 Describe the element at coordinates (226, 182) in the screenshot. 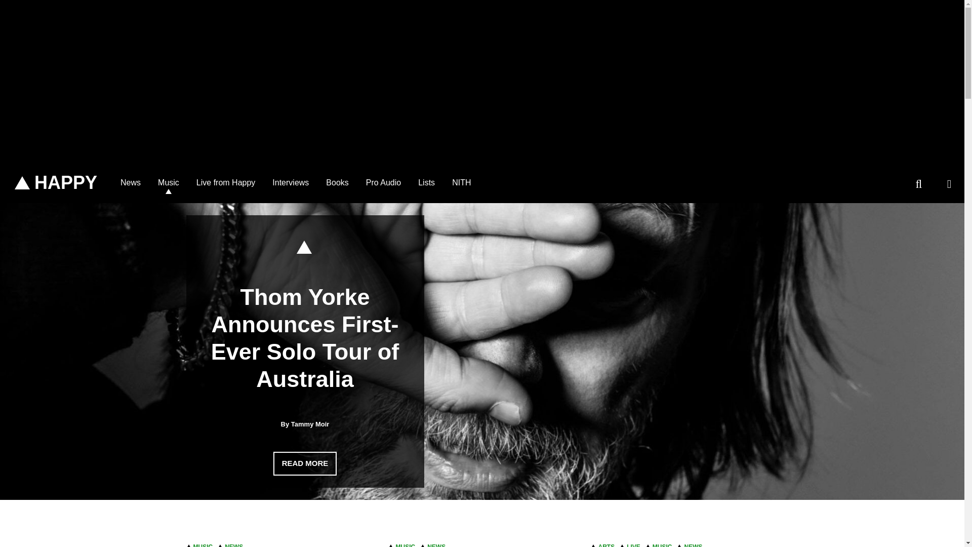

I see `Live from Happy` at that location.